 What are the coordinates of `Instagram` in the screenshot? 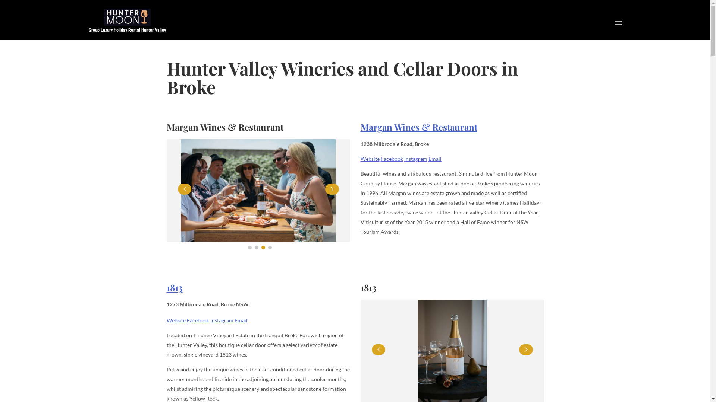 It's located at (416, 159).